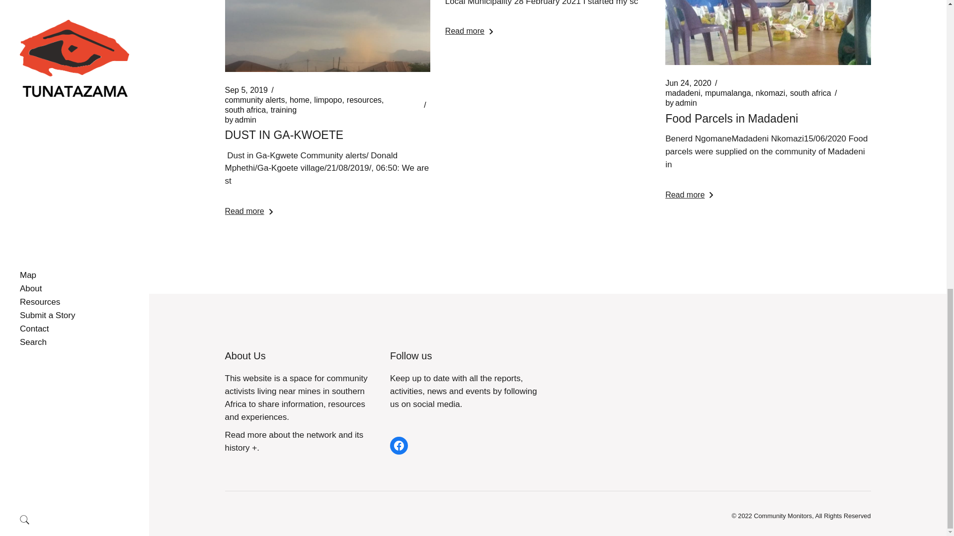  I want to click on DUST IN GA-KWOETE, so click(284, 135).